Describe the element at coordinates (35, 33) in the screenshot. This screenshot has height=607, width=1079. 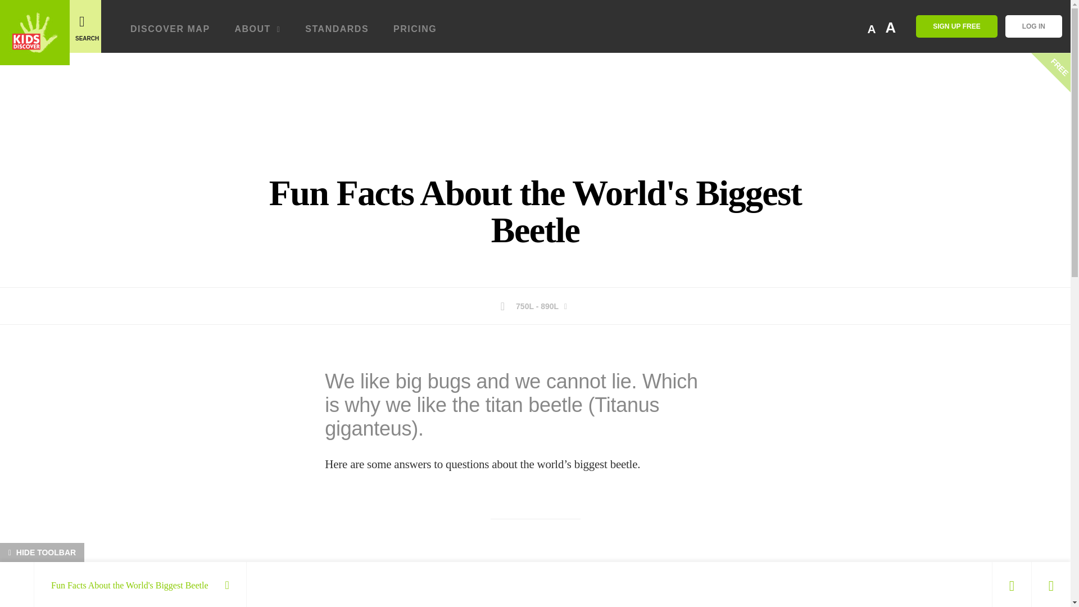
I see `Home` at that location.